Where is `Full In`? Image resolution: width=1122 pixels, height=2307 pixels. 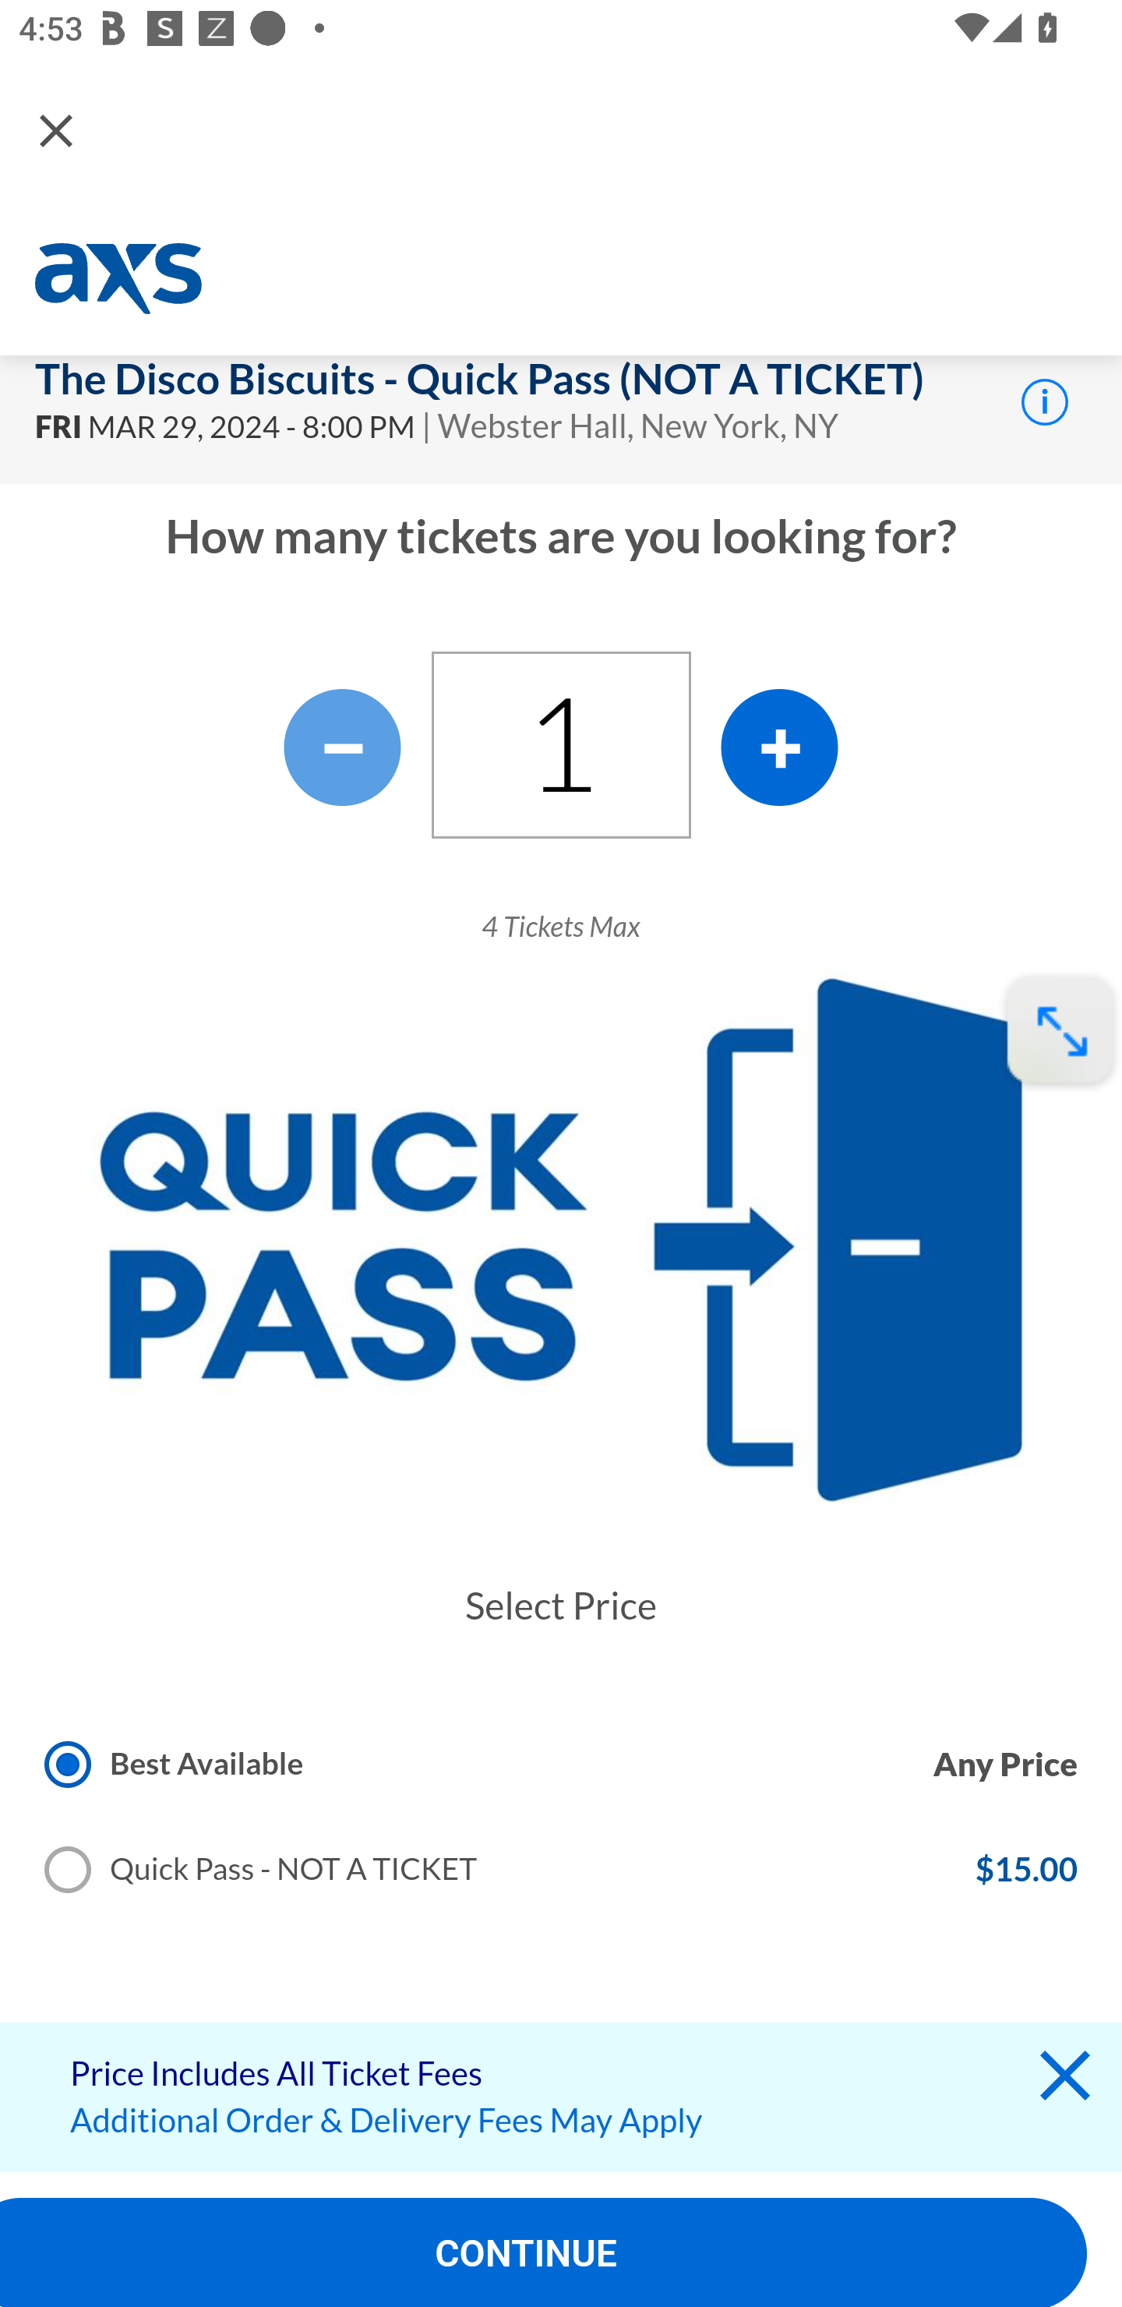 Full In is located at coordinates (1060, 1031).